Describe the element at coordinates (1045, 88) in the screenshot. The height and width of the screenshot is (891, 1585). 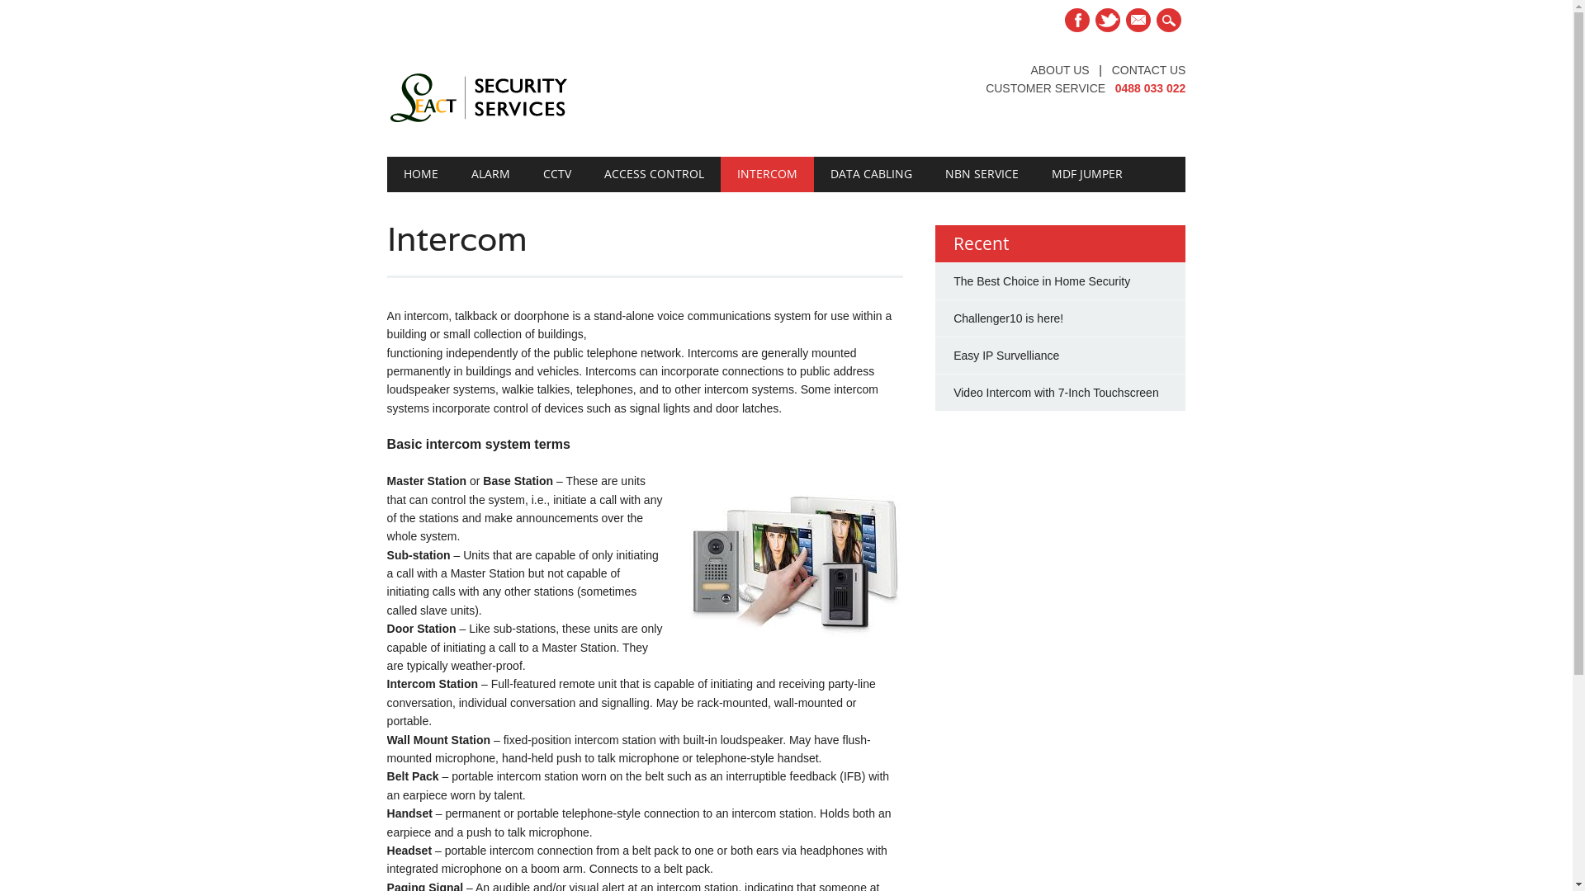
I see `CUSTOMER SERVICE` at that location.